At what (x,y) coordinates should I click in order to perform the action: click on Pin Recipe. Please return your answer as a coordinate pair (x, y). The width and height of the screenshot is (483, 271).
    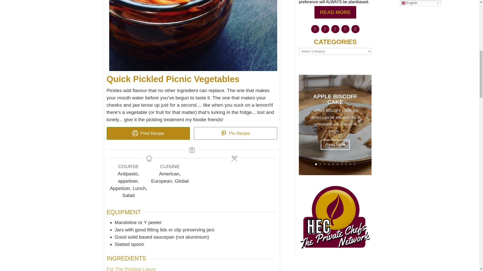
    Looking at the image, I should click on (235, 133).